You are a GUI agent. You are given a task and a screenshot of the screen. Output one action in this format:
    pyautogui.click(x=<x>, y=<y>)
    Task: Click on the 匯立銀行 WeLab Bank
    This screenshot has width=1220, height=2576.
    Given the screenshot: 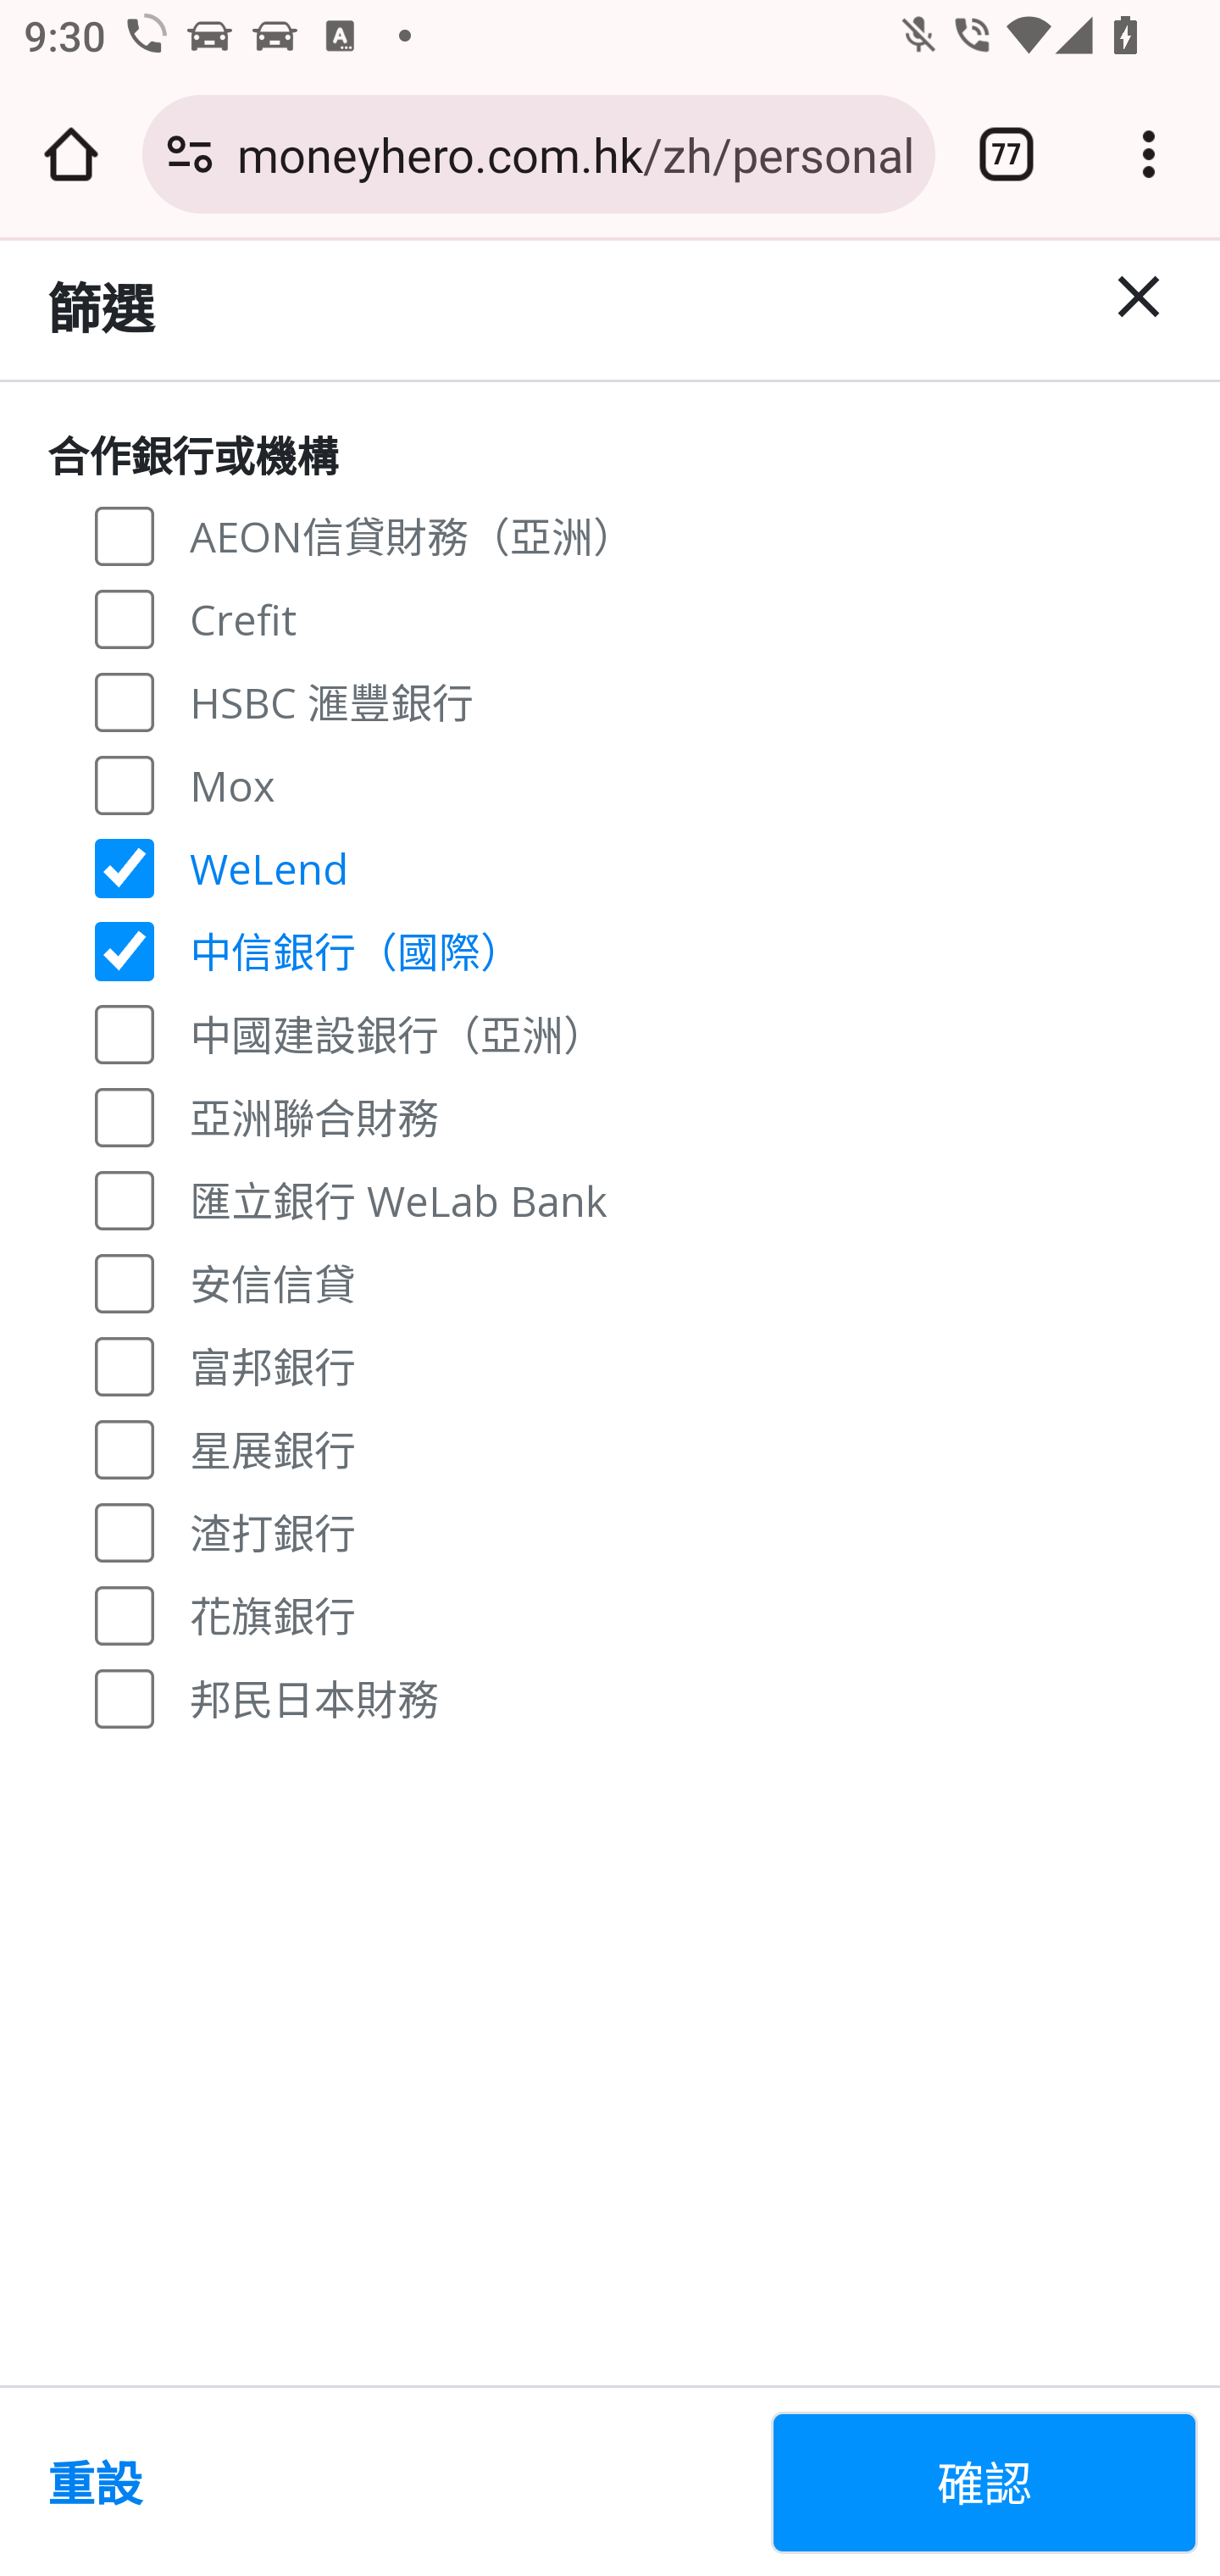 What is the action you would take?
    pyautogui.click(x=125, y=1200)
    